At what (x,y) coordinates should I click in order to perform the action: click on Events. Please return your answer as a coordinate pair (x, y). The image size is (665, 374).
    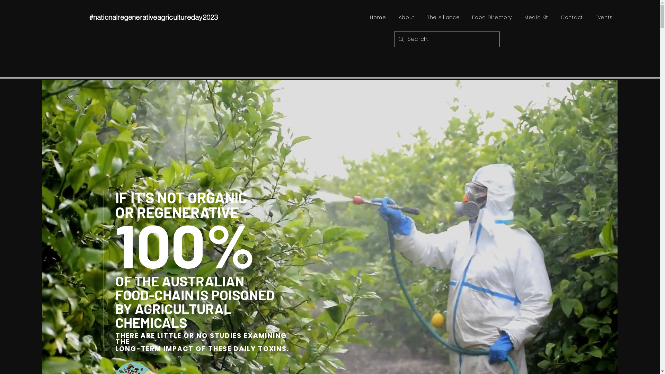
    Looking at the image, I should click on (604, 17).